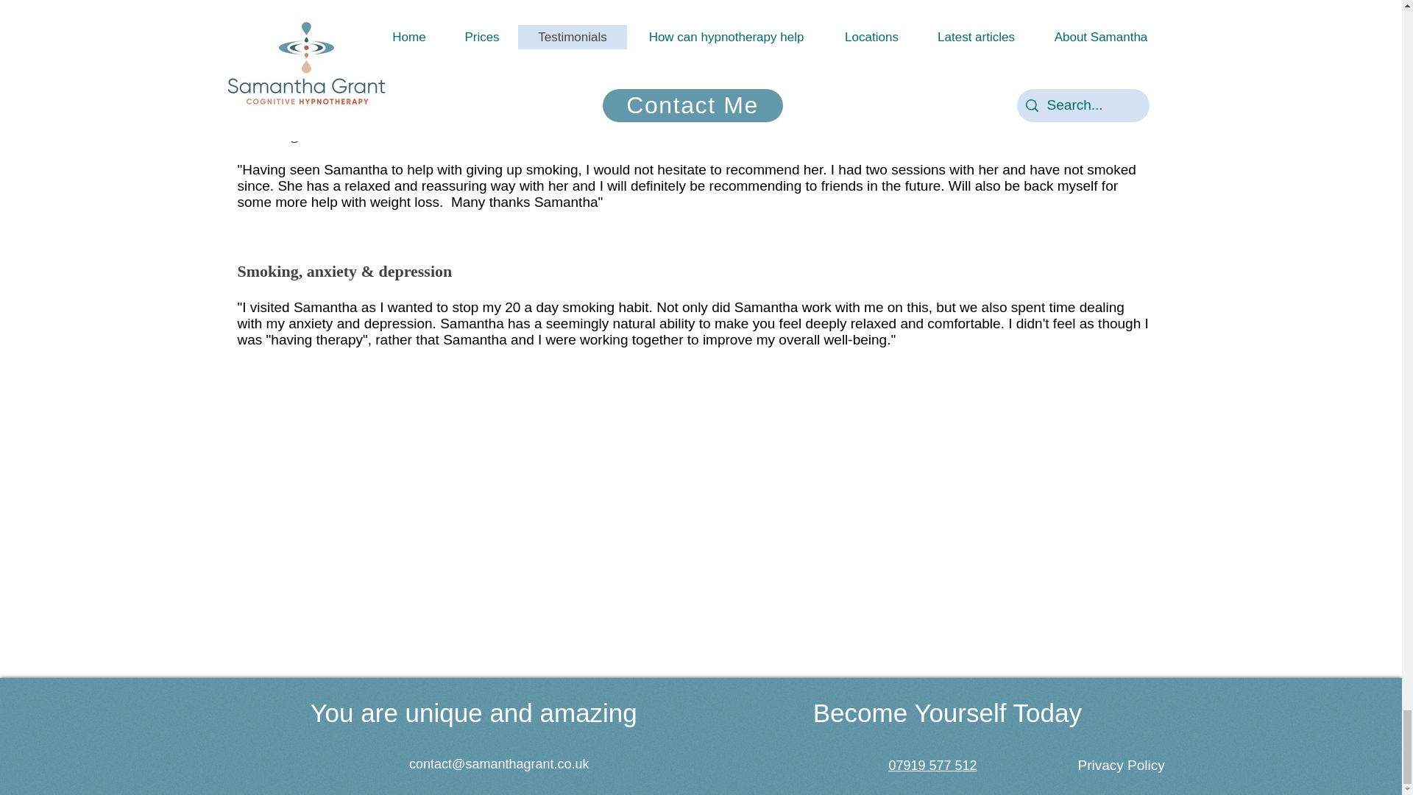  What do you see at coordinates (1120, 765) in the screenshot?
I see `Privacy Policy` at bounding box center [1120, 765].